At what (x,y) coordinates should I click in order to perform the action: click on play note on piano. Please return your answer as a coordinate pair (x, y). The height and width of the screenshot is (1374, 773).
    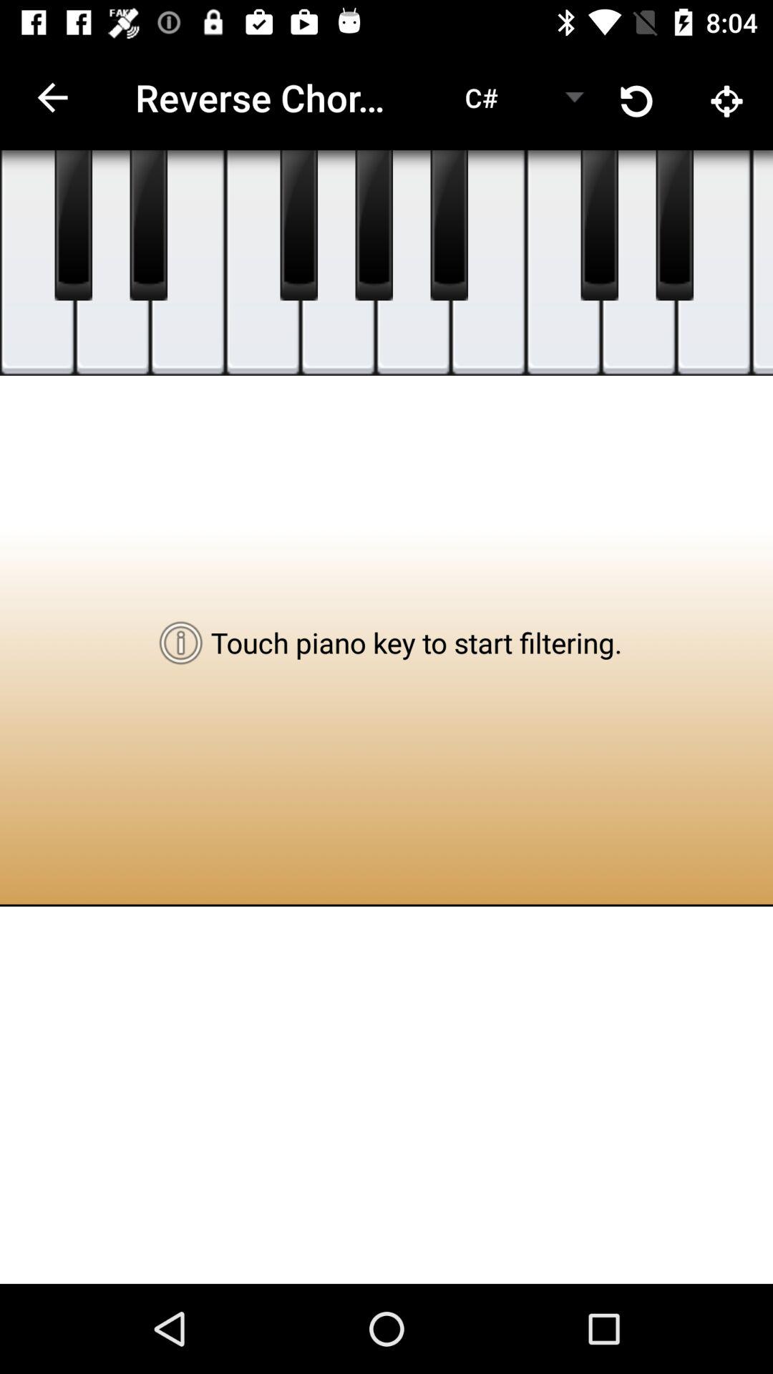
    Looking at the image, I should click on (263, 263).